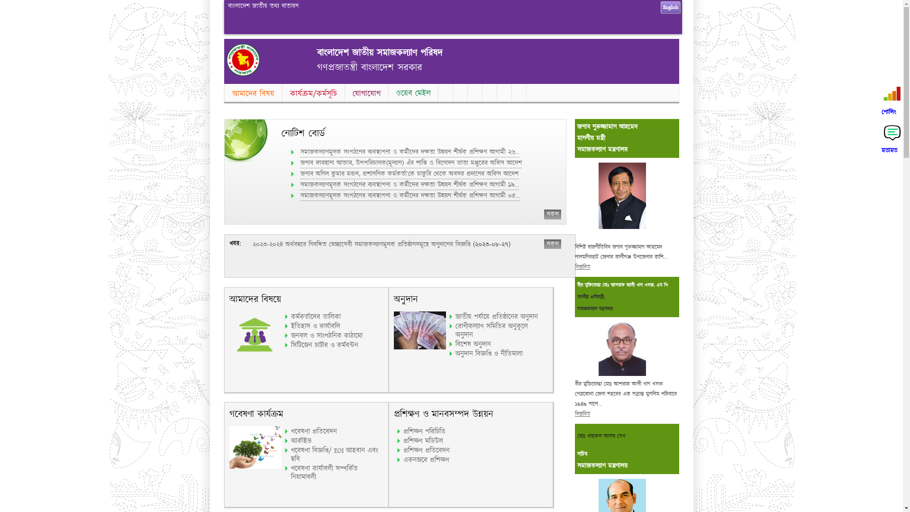 This screenshot has width=910, height=512. I want to click on English, so click(671, 8).